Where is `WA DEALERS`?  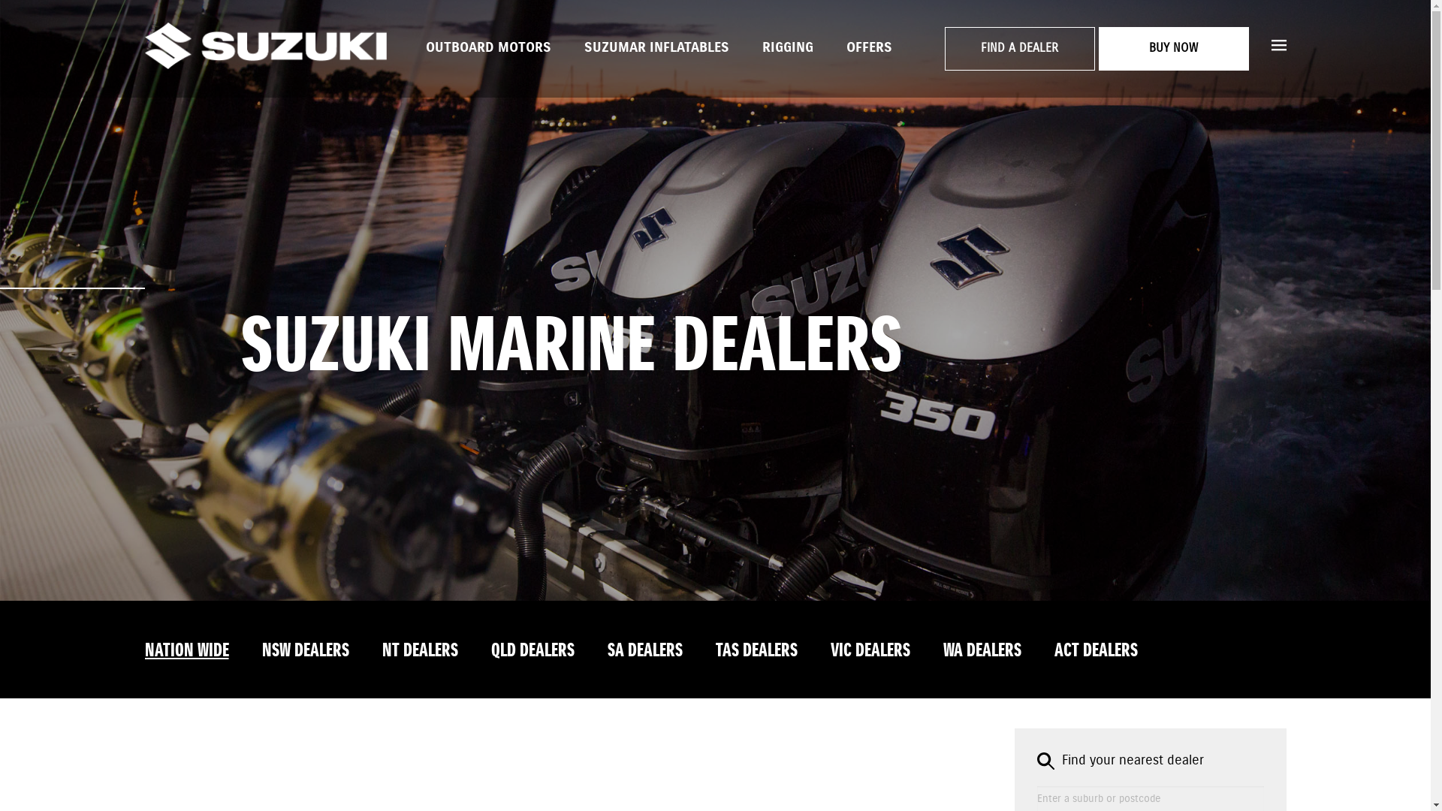 WA DEALERS is located at coordinates (982, 651).